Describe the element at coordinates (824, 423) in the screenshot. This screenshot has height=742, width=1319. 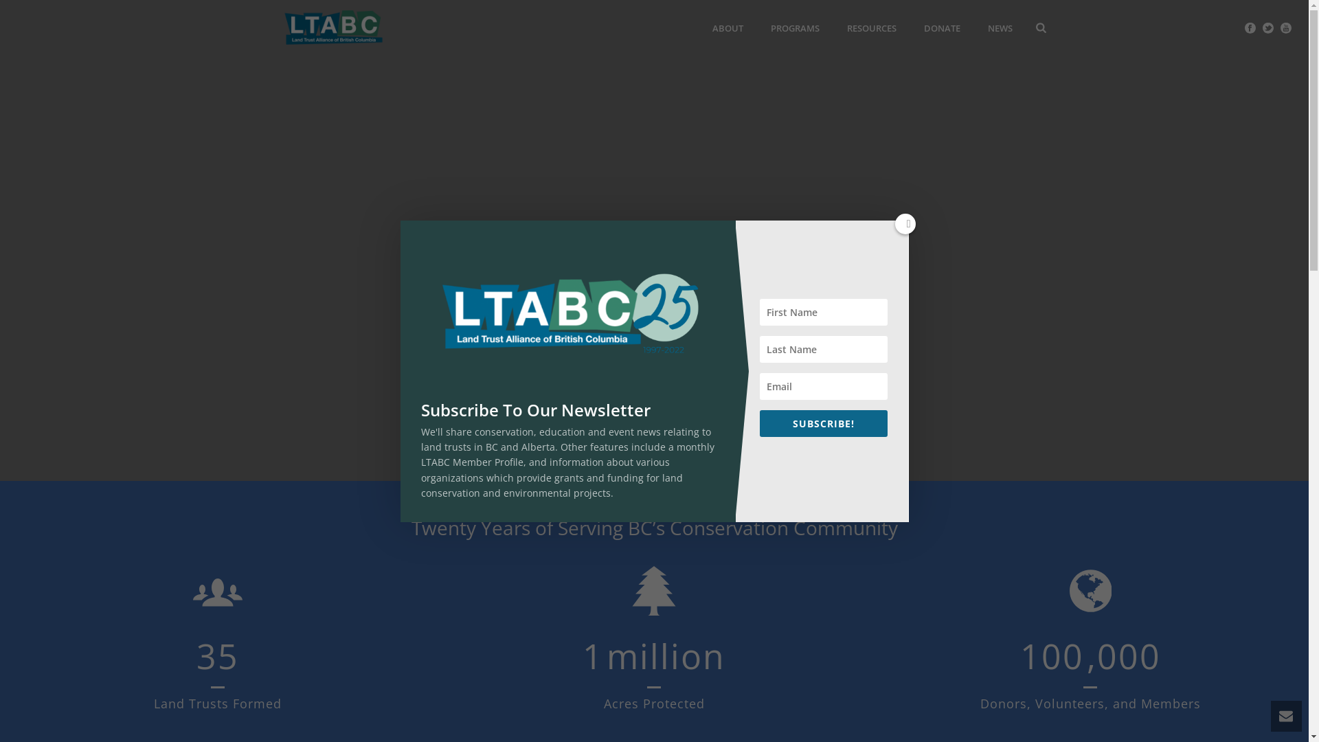
I see `SUBSCRIBE!` at that location.